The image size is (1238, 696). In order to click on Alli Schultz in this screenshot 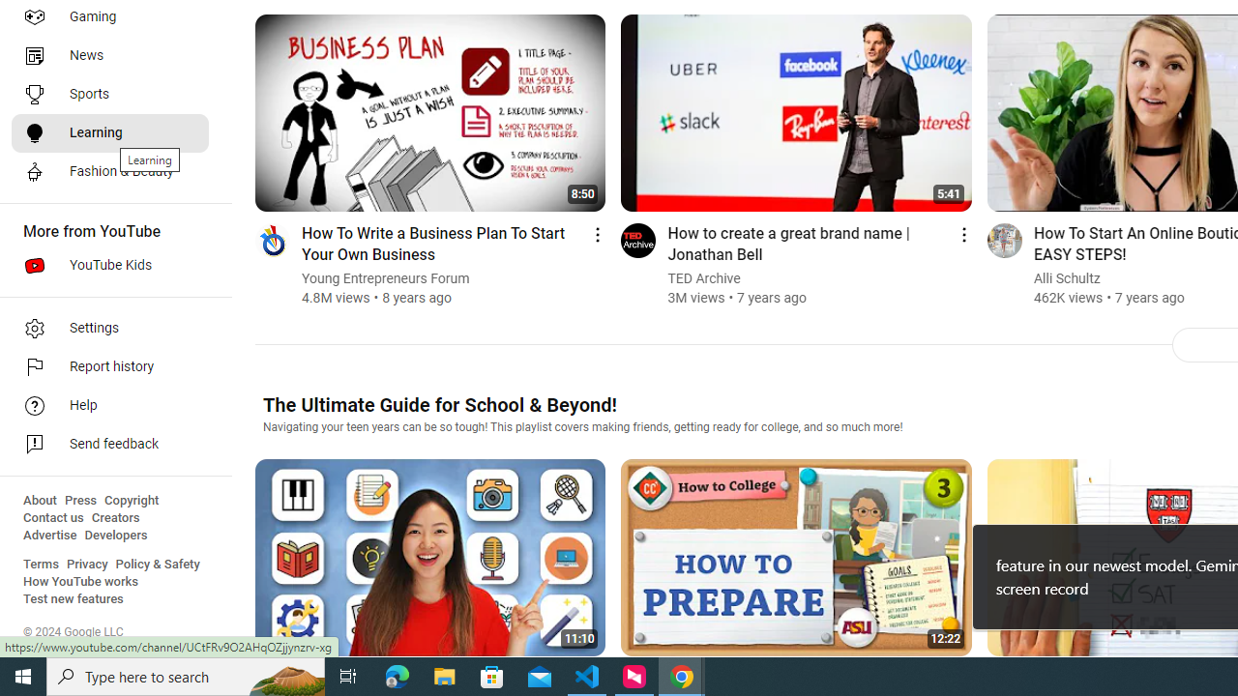, I will do `click(1068, 278)`.